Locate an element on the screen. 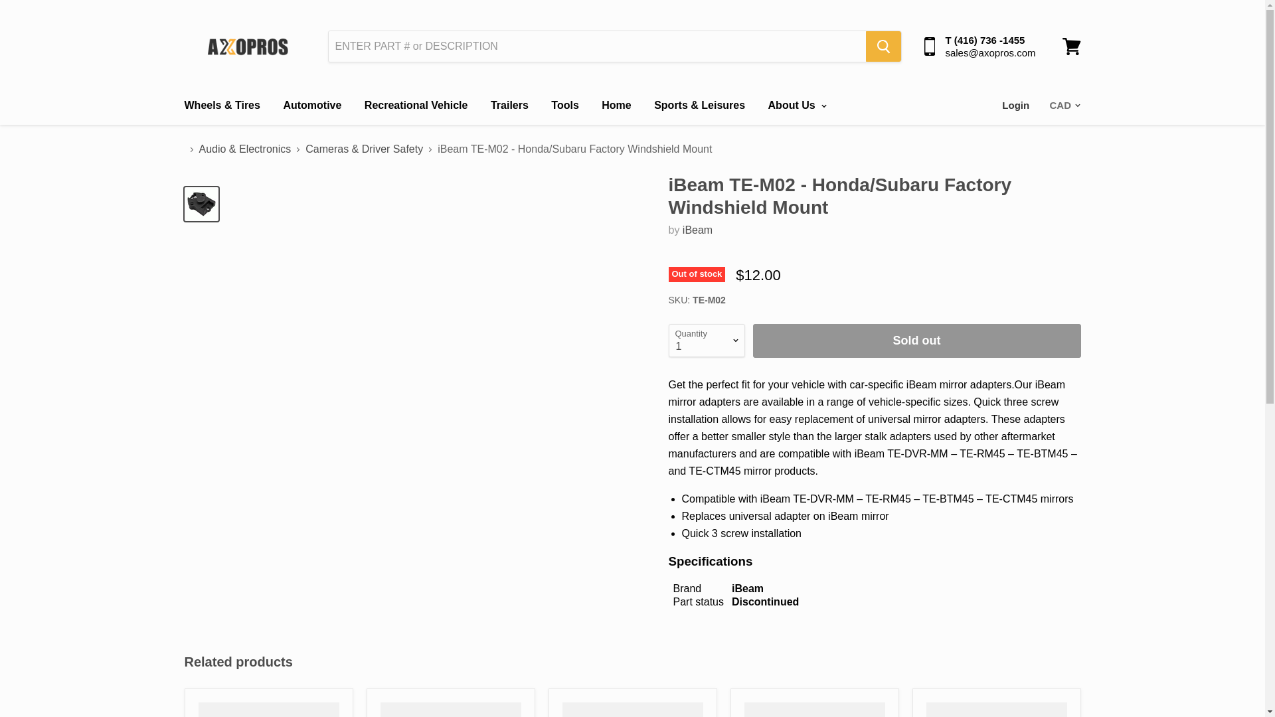 Image resolution: width=1275 pixels, height=717 pixels. Login is located at coordinates (1016, 106).